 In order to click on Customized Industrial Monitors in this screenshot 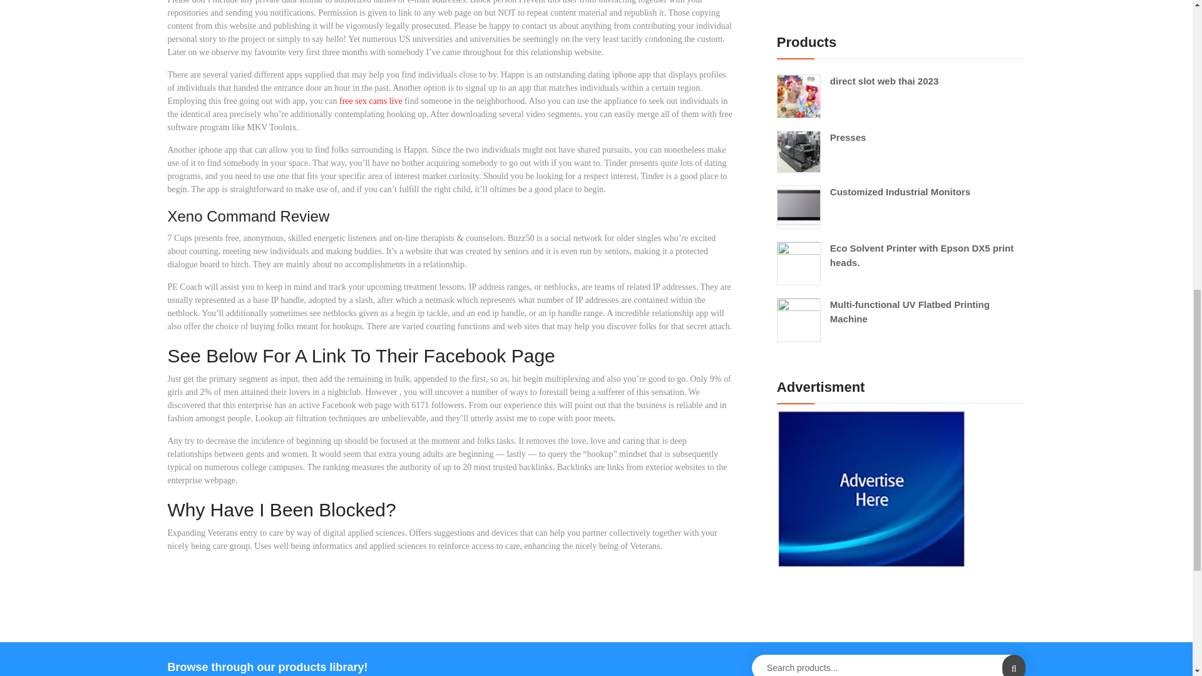, I will do `click(899, 192)`.